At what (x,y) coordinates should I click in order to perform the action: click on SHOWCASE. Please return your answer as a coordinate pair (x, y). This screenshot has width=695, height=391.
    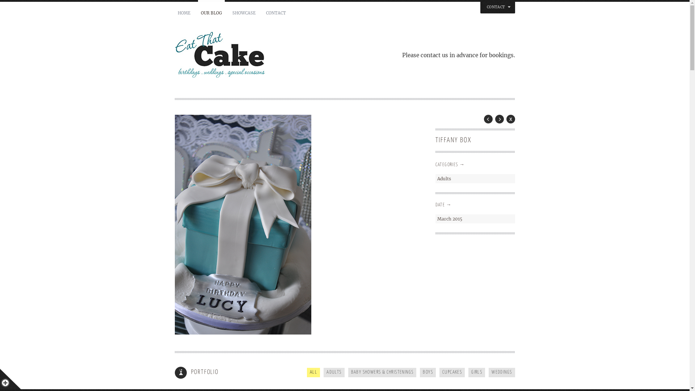
    Looking at the image, I should click on (244, 13).